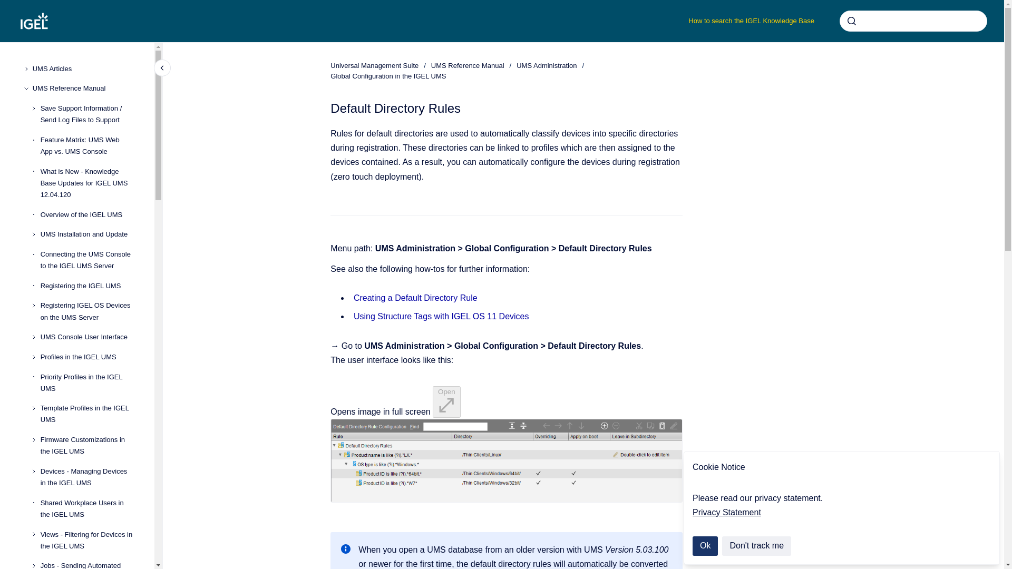  What do you see at coordinates (89, 183) in the screenshot?
I see `What is New - Knowledge Base Updates for IGEL UMS 12.04.120` at bounding box center [89, 183].